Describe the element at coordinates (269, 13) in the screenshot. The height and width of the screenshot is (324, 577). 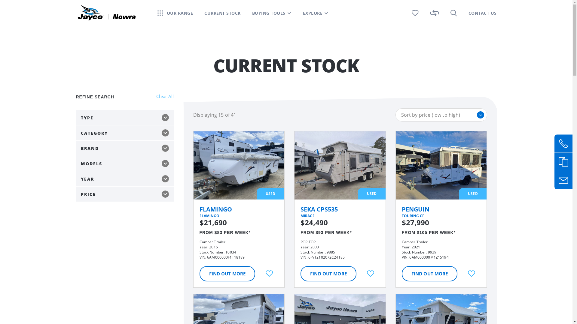
I see `BUYING TOOLS` at that location.